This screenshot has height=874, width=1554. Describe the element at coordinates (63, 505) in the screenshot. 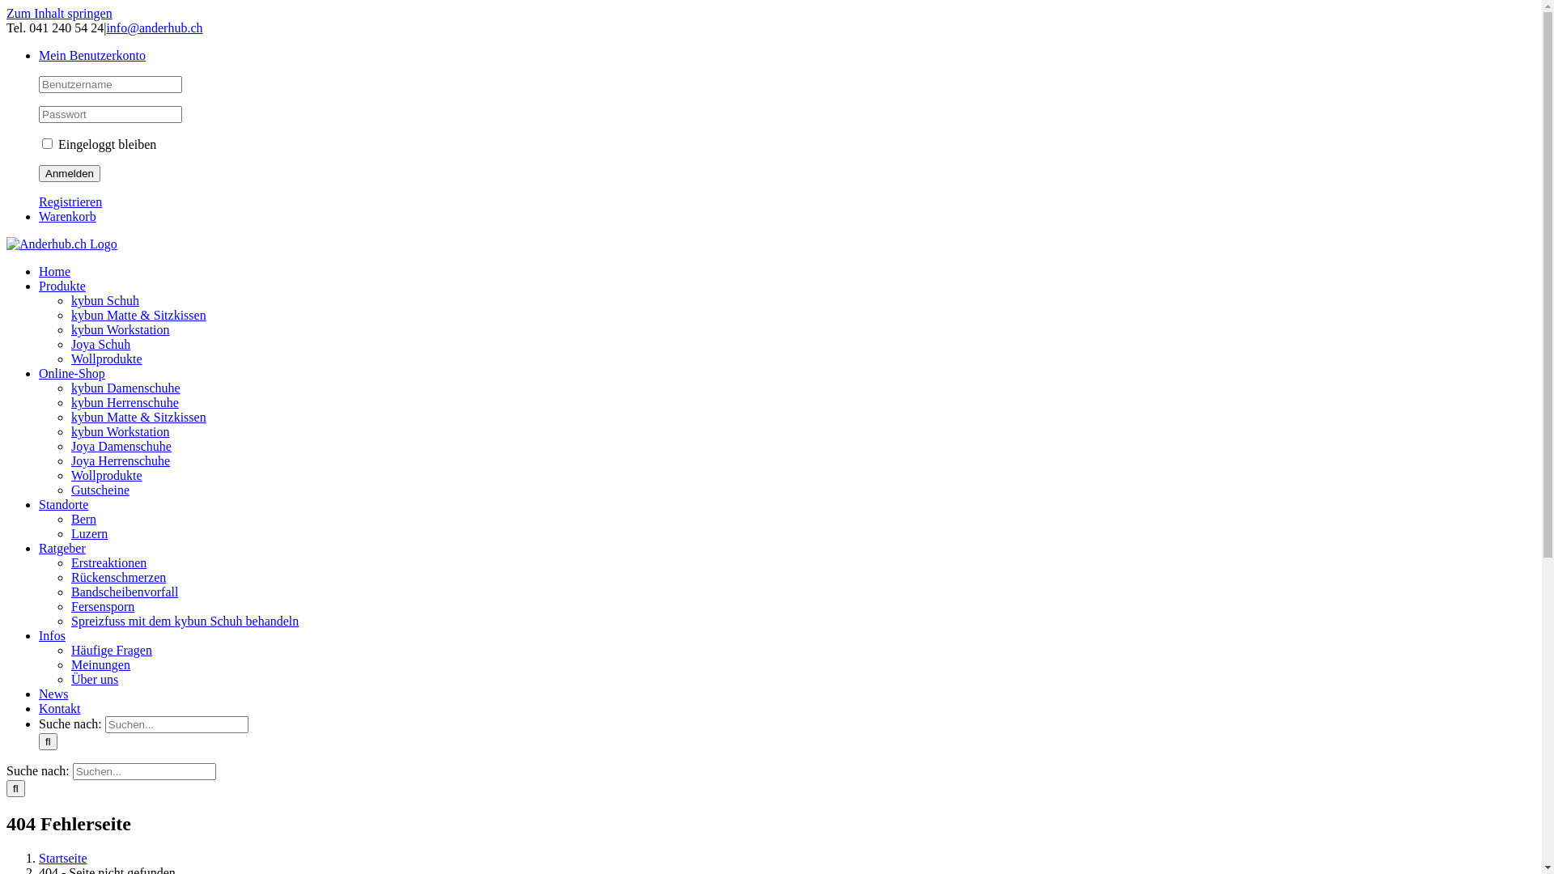

I see `Standorte` at that location.